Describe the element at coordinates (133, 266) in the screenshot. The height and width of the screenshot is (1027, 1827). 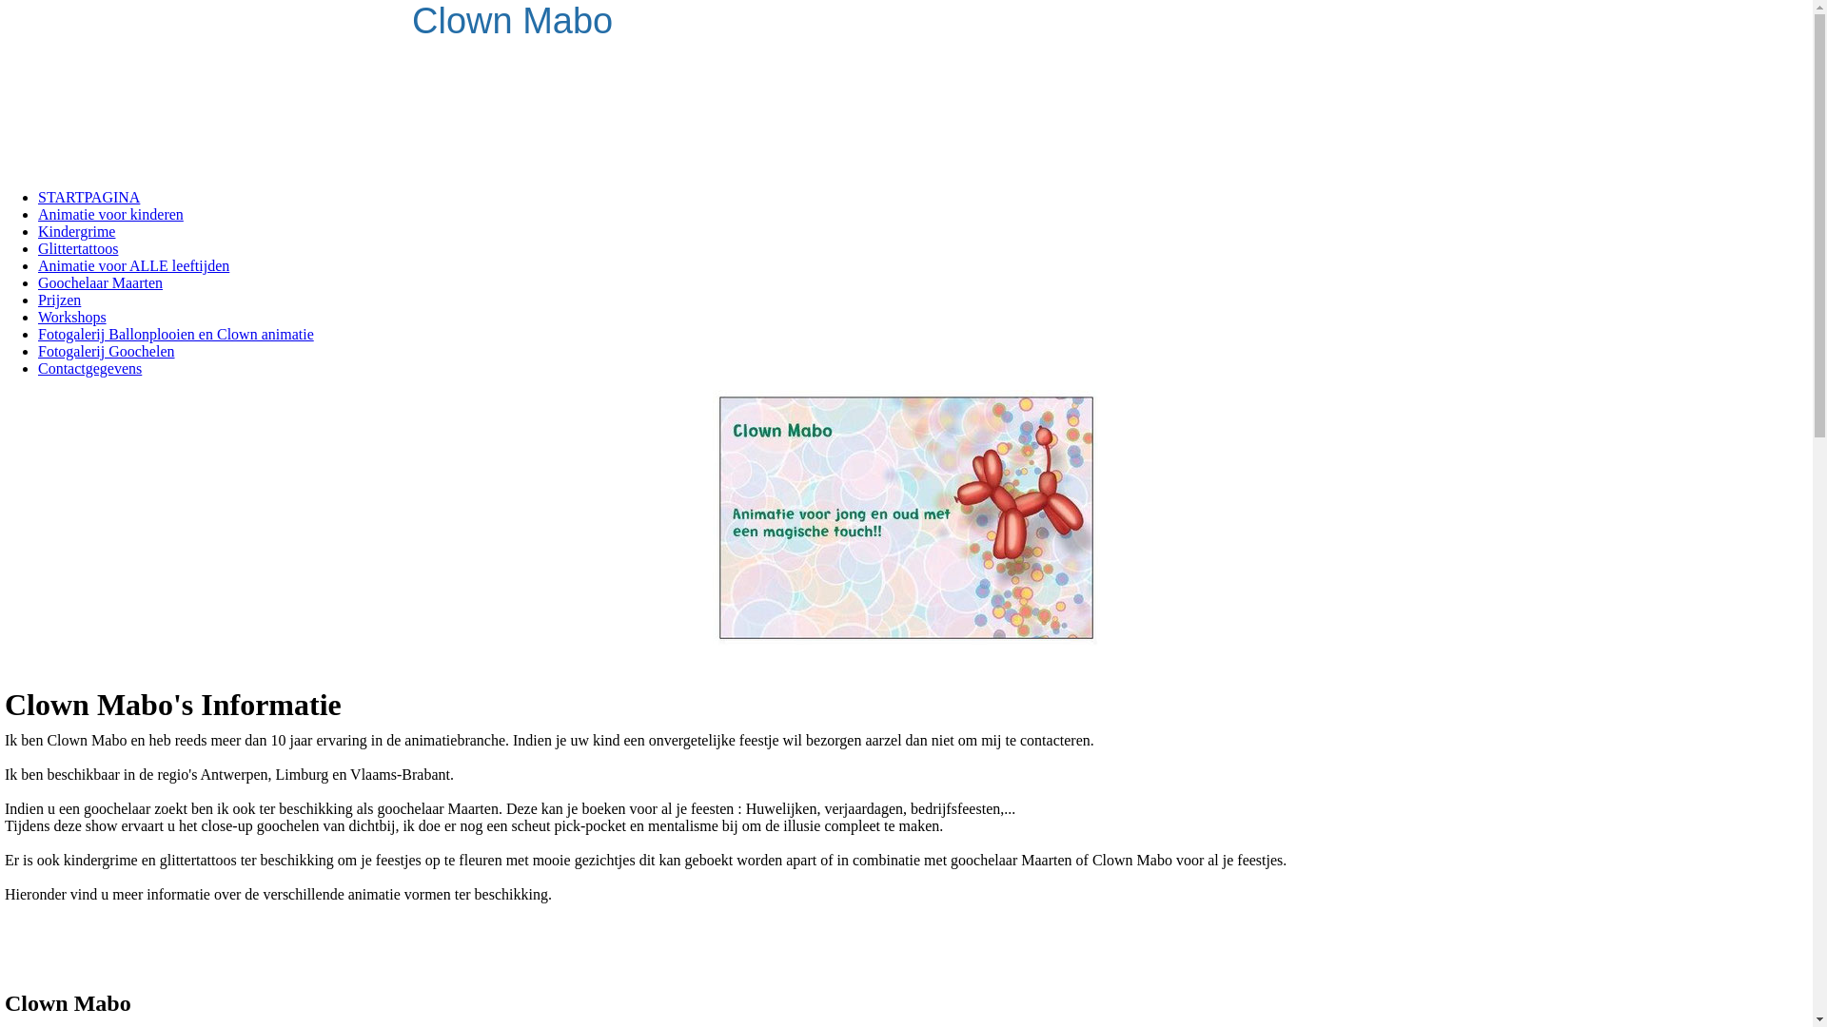
I see `Animatie voor ALLE leeftijden` at that location.